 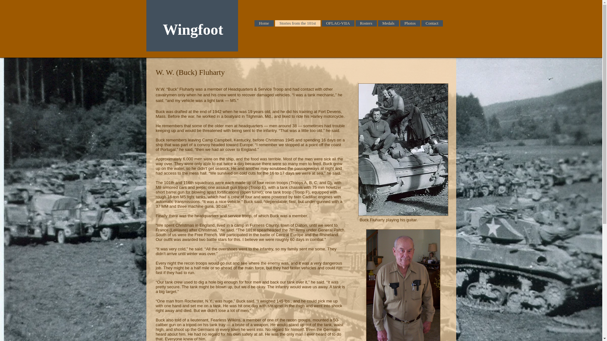 What do you see at coordinates (388, 23) in the screenshot?
I see `Medals` at bounding box center [388, 23].